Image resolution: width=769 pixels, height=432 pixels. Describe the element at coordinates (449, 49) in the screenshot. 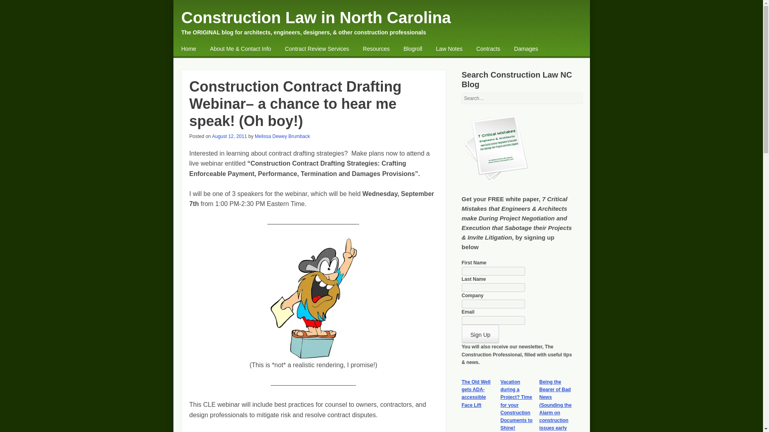

I see `Law Notes` at that location.